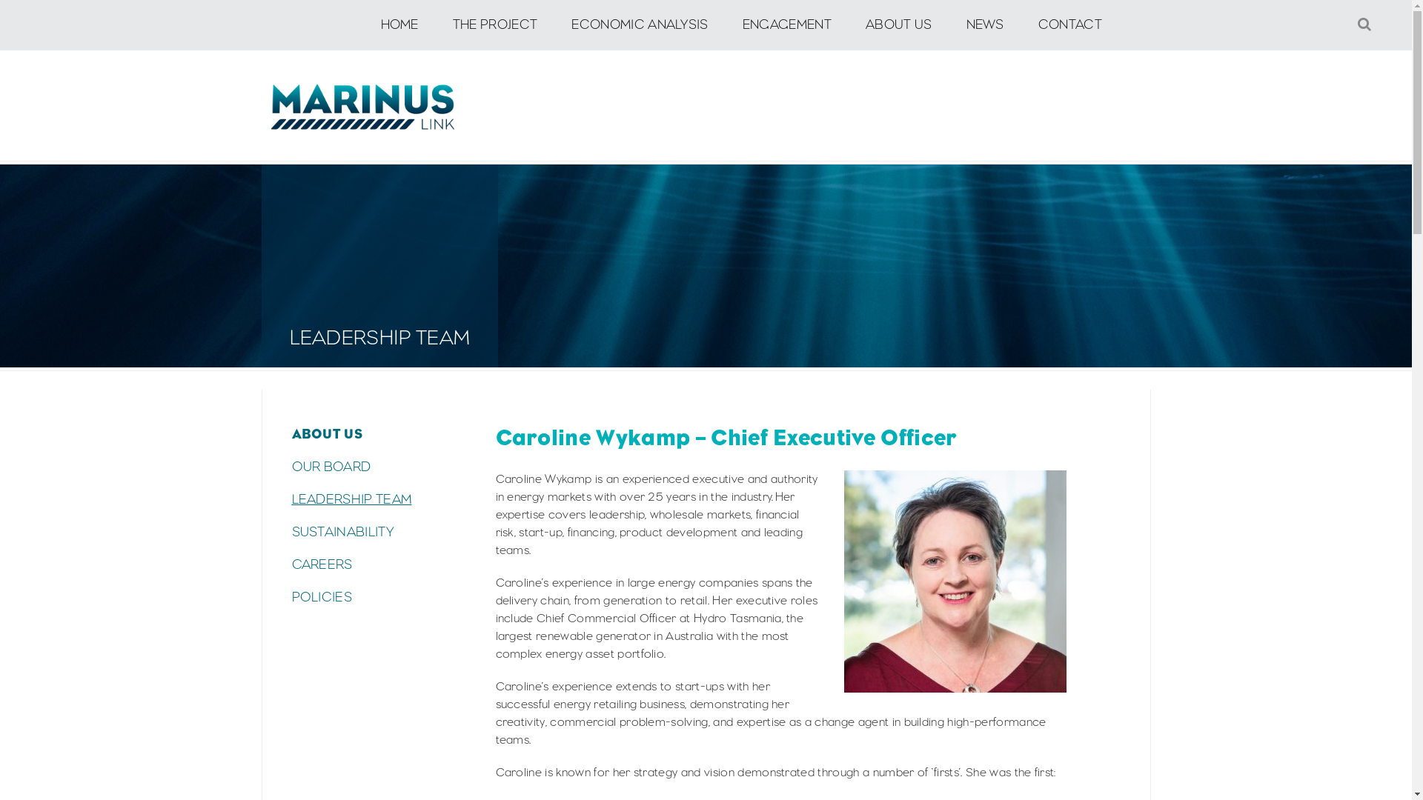 The width and height of the screenshot is (1423, 800). What do you see at coordinates (640, 25) in the screenshot?
I see `ECONOMIC ANALYSIS` at bounding box center [640, 25].